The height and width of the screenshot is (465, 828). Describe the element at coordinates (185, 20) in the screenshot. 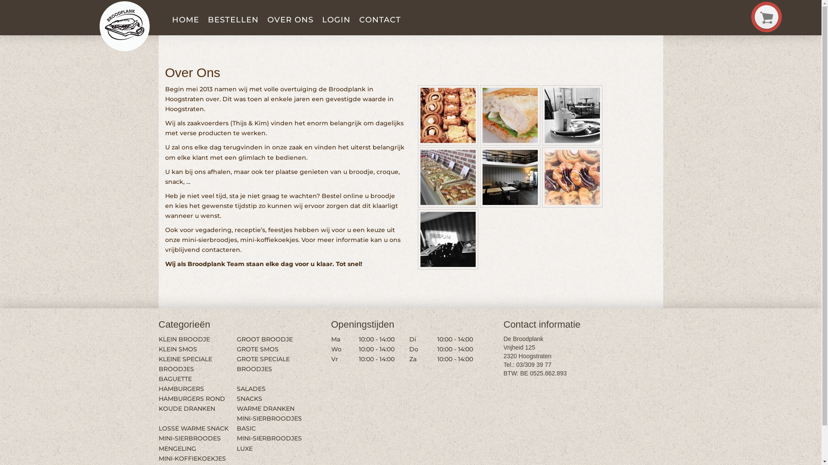

I see `HOME` at that location.